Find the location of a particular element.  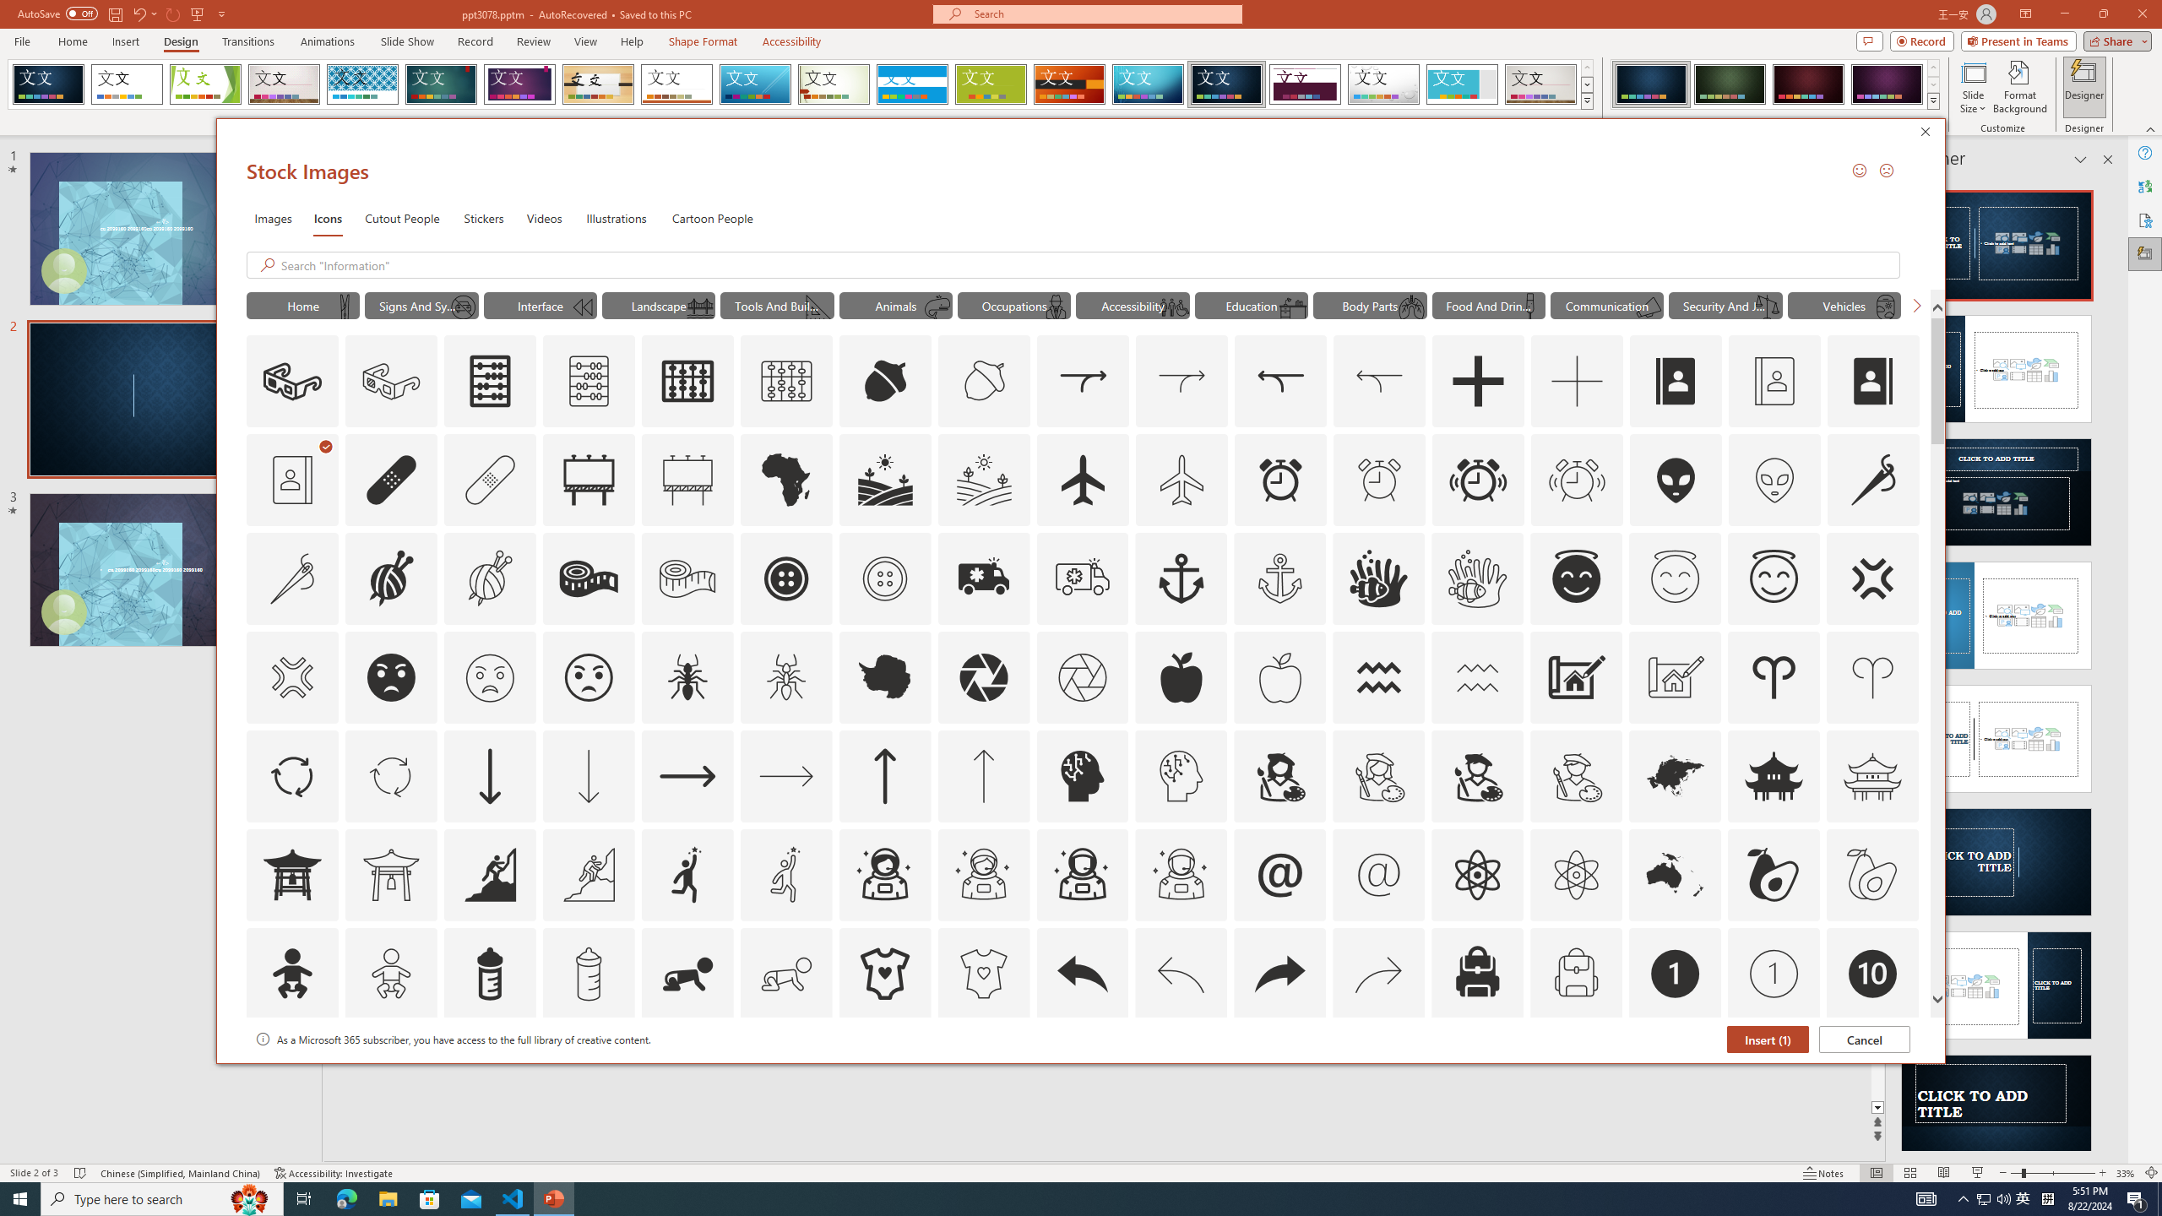

AutomationID: Icons_Backpack_M is located at coordinates (1576, 974).